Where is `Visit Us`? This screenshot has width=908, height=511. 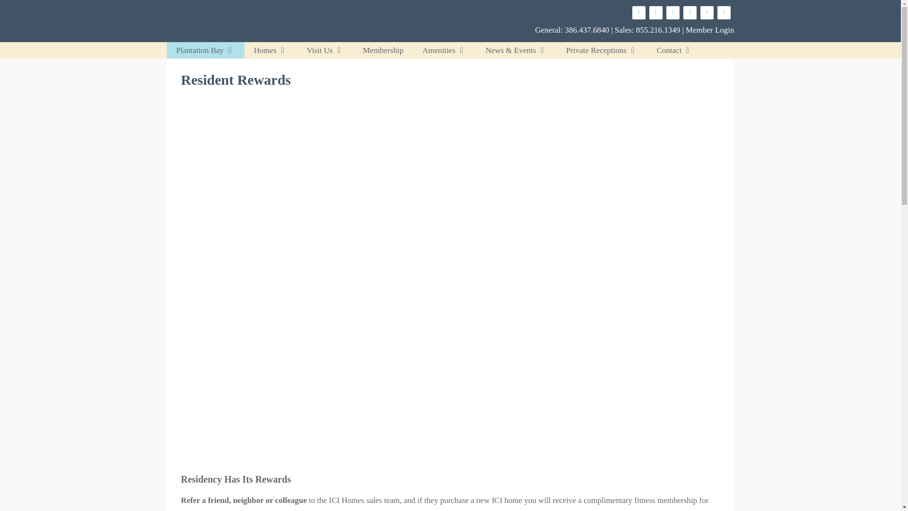
Visit Us is located at coordinates (324, 50).